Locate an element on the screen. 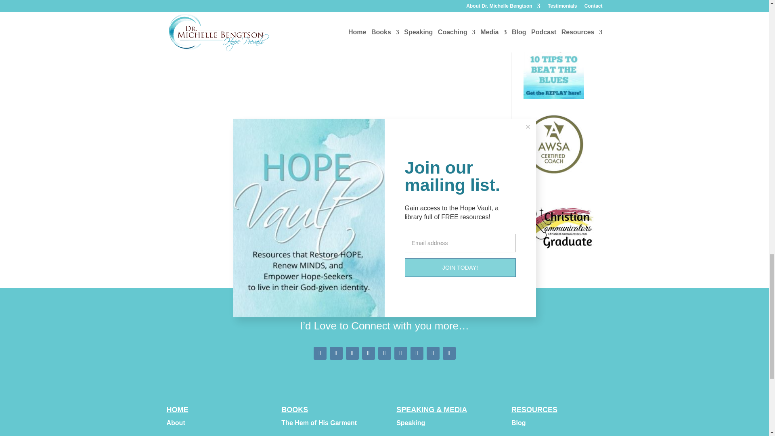  Follow on LinkedIn is located at coordinates (400, 353).